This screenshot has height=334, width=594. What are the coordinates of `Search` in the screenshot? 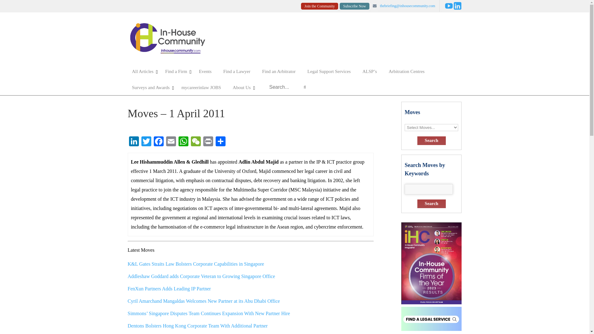 It's located at (432, 203).